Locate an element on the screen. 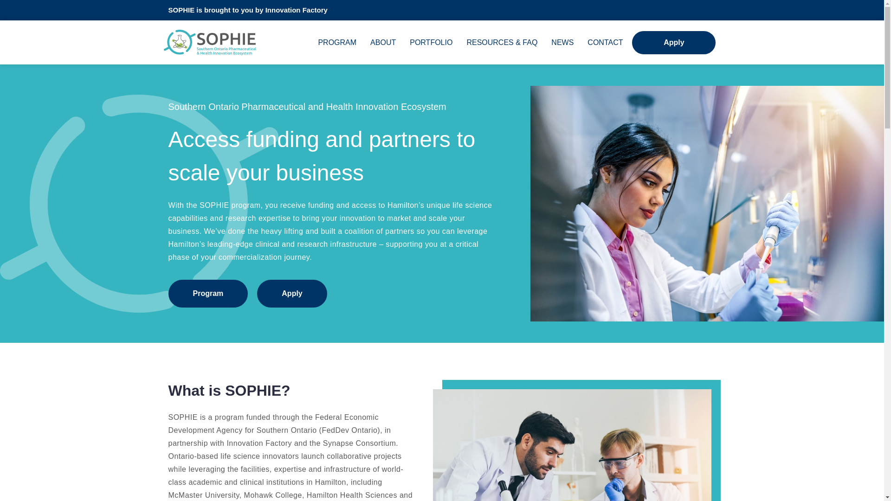 The image size is (891, 501). Apply is located at coordinates (292, 293).